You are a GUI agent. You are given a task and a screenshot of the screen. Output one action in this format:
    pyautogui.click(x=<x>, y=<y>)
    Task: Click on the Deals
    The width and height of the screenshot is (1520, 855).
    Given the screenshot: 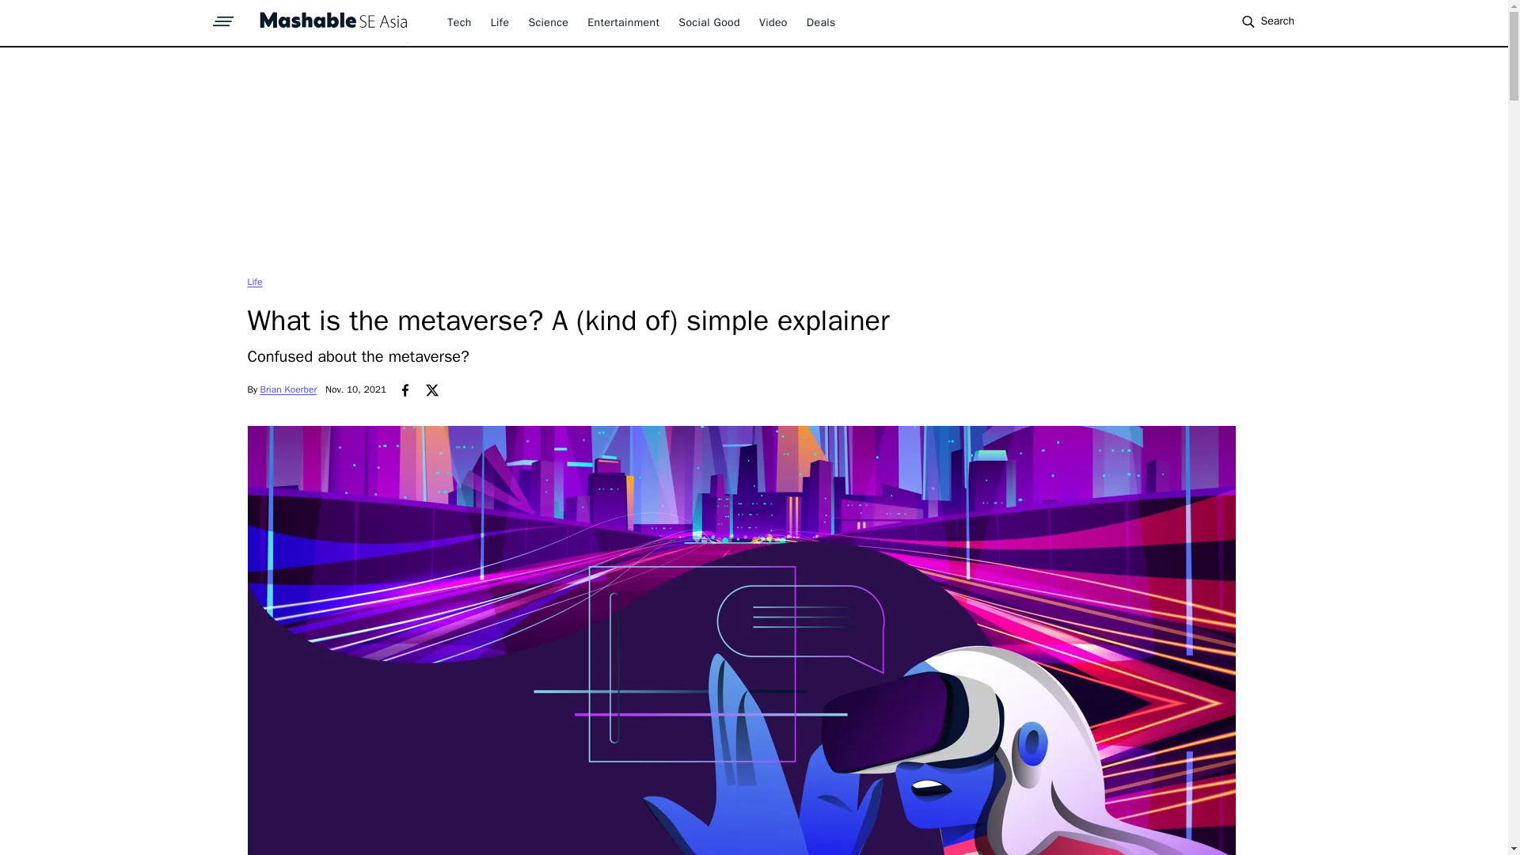 What is the action you would take?
    pyautogui.click(x=822, y=22)
    